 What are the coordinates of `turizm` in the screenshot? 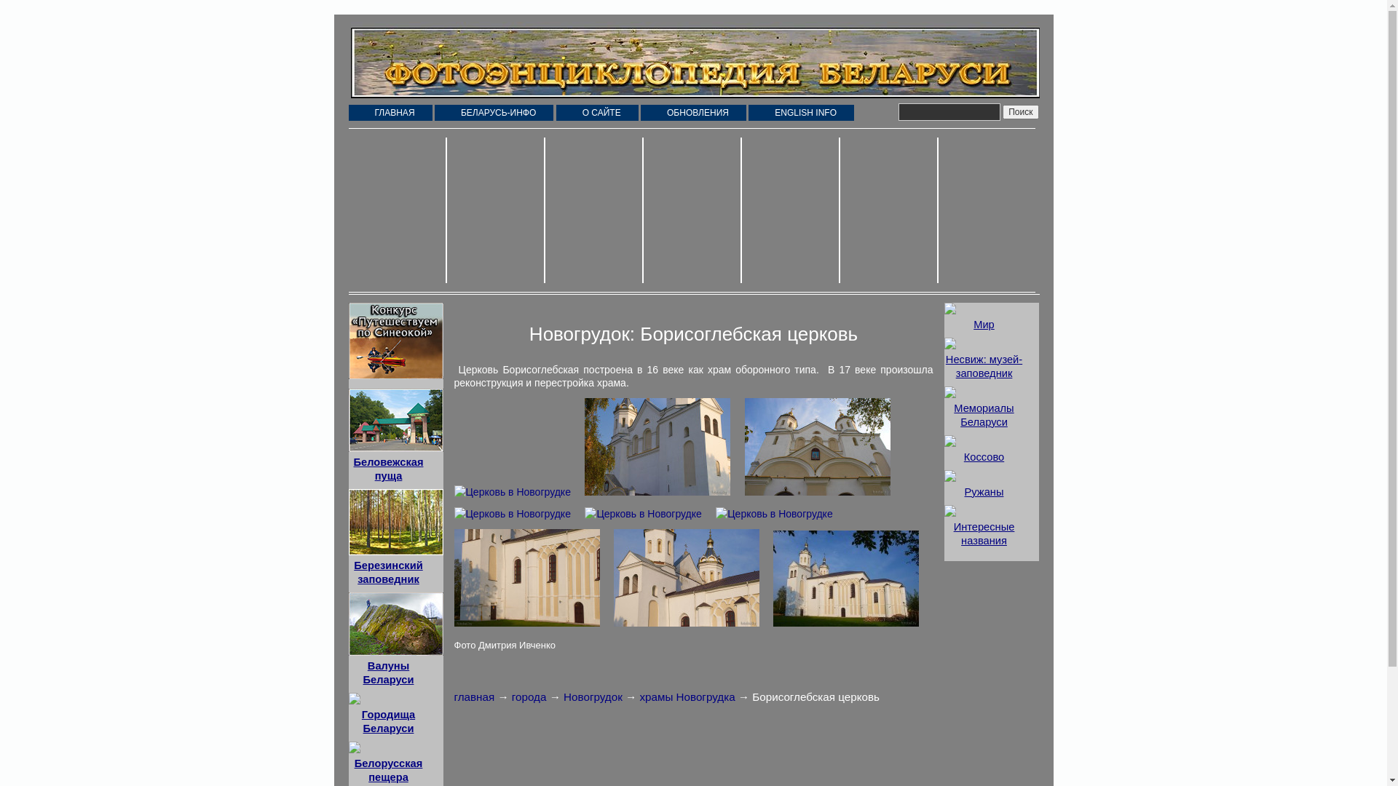 It's located at (790, 210).